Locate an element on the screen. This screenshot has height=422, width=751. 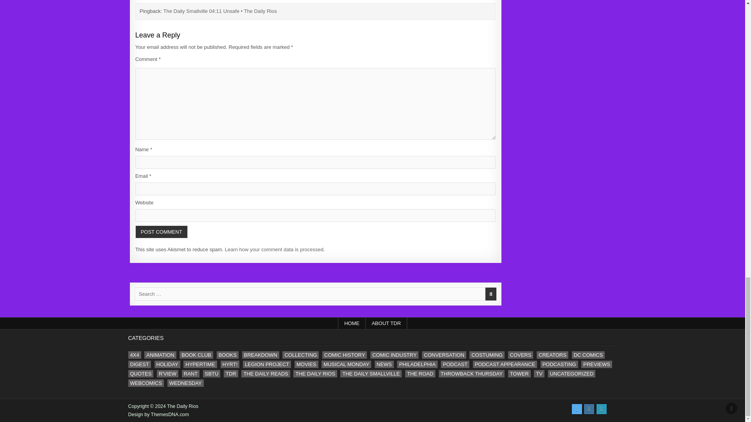
COMIC INDUSTRY is located at coordinates (394, 355).